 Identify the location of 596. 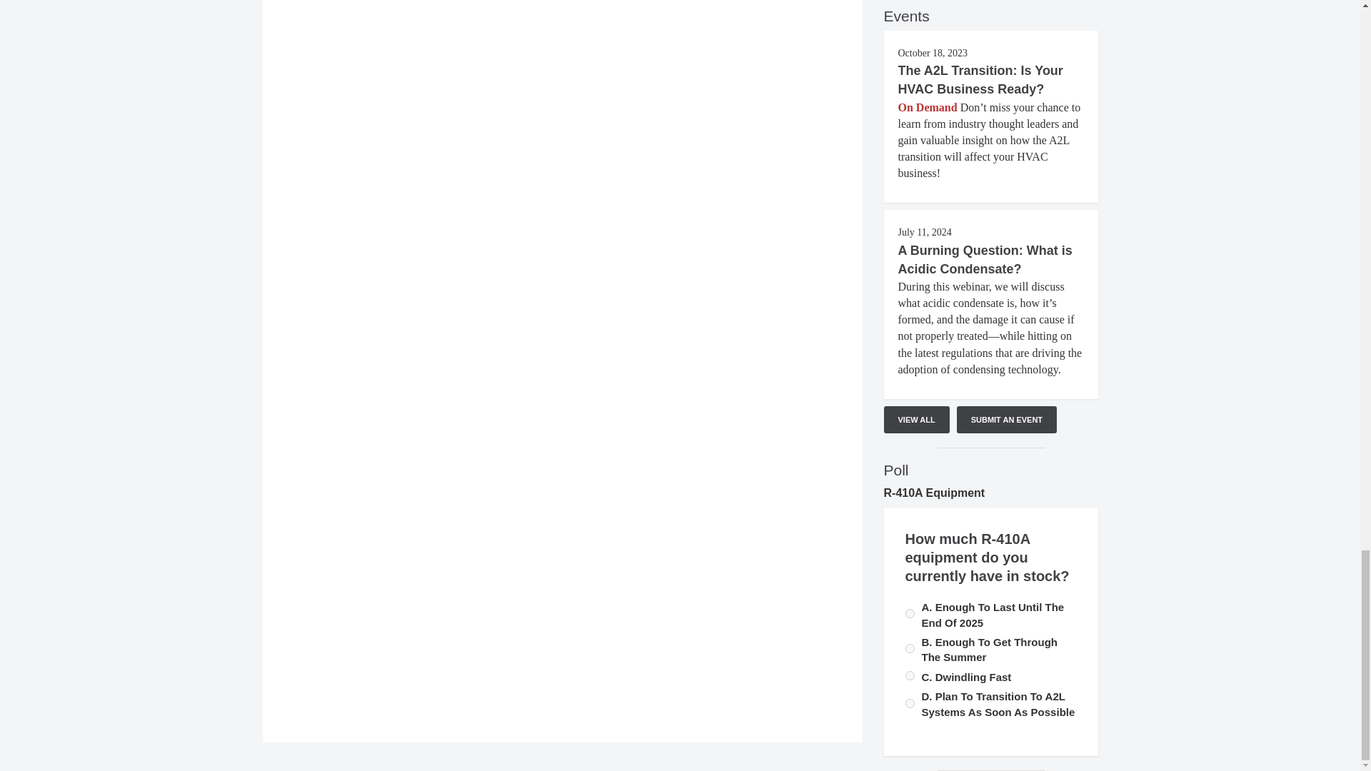
(910, 648).